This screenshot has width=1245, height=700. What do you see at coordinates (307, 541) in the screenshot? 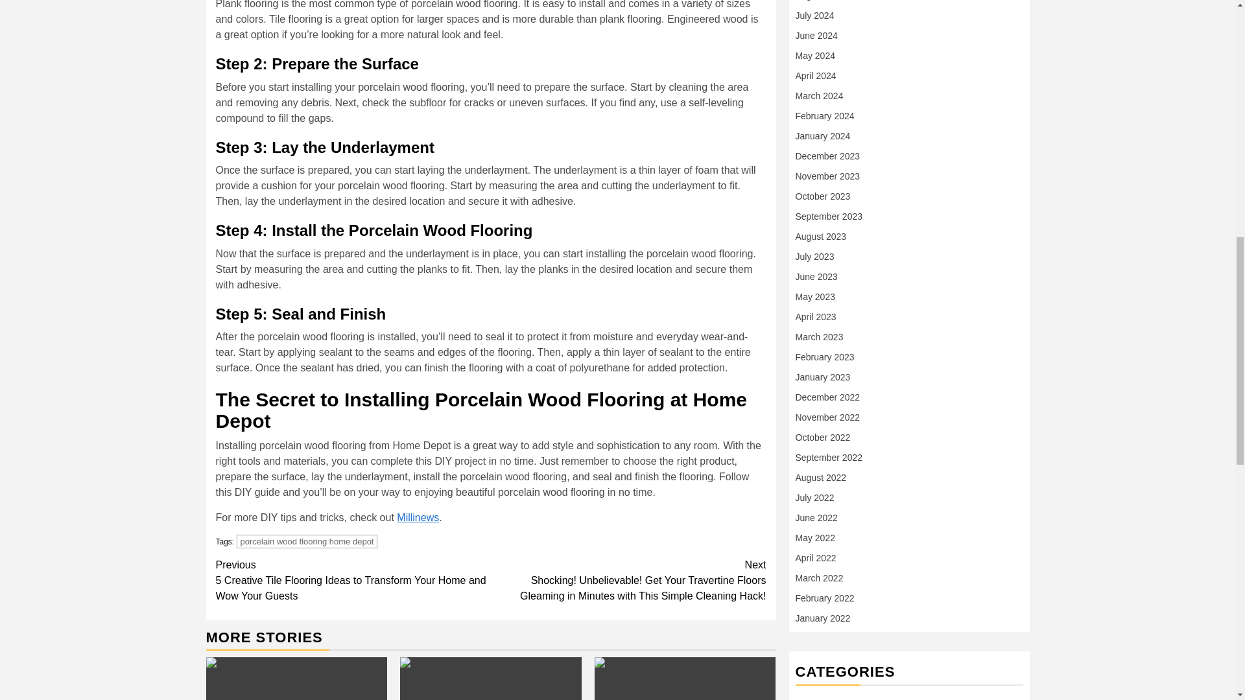
I see `porcelain wood flooring home depot` at bounding box center [307, 541].